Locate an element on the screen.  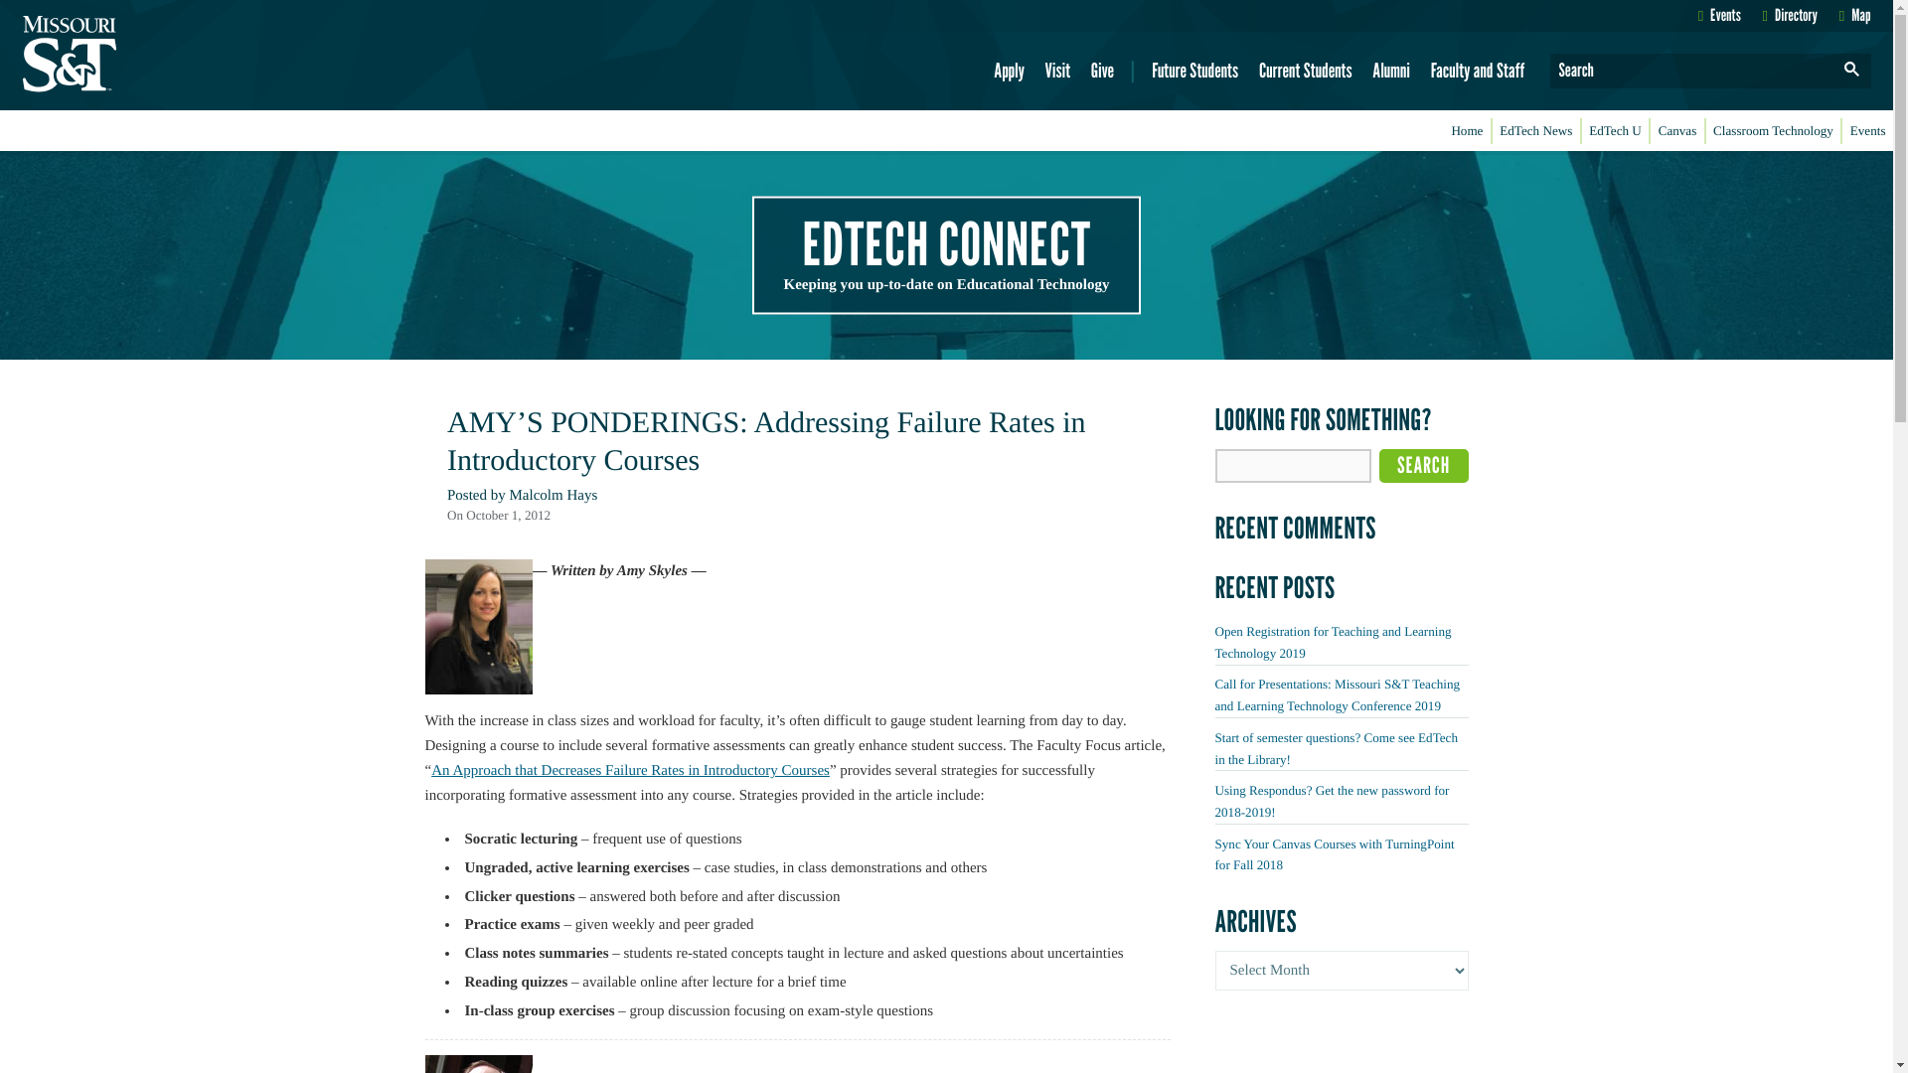
Canvas is located at coordinates (1676, 131).